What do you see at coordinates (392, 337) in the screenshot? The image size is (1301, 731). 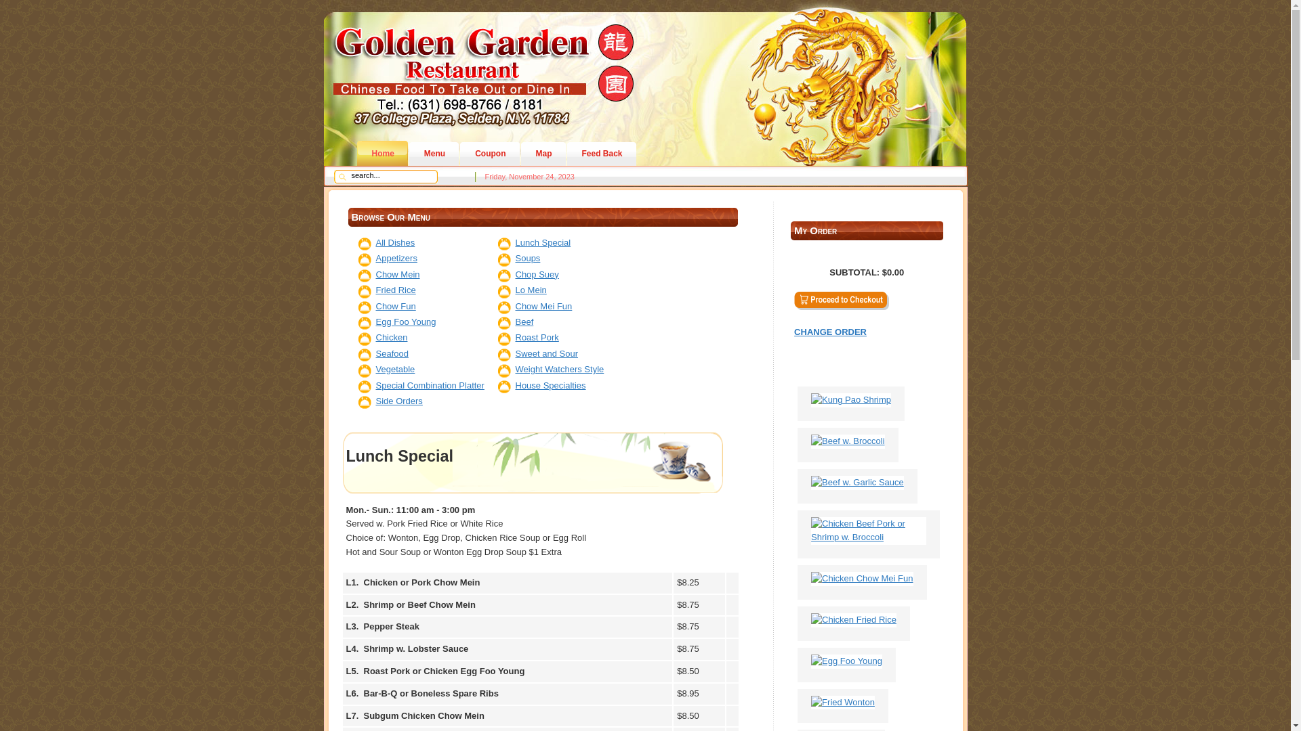 I see `Chicken` at bounding box center [392, 337].